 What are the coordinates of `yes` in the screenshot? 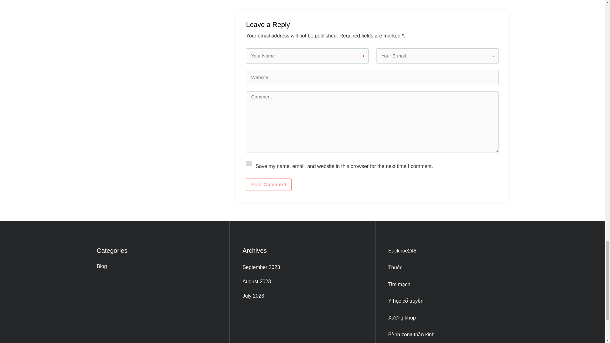 It's located at (249, 163).